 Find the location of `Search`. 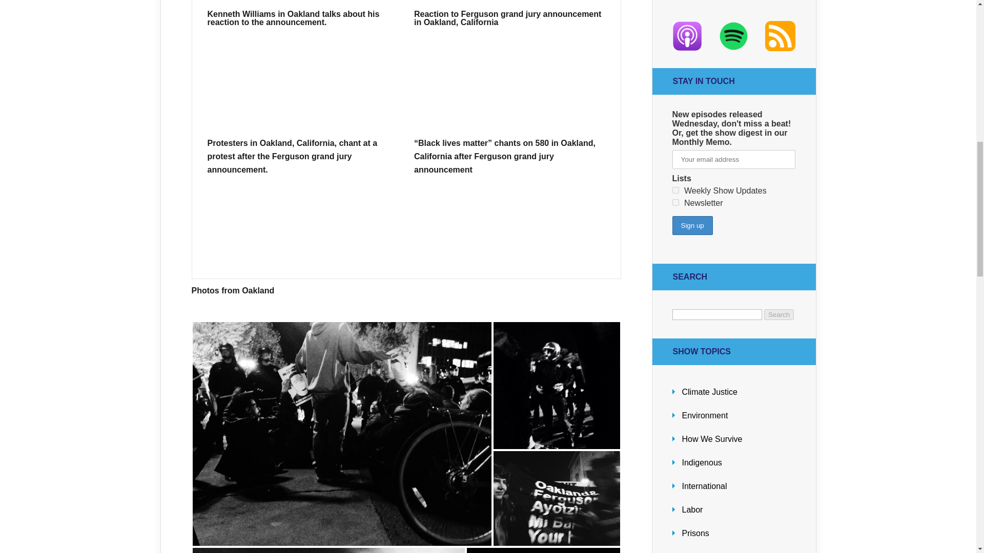

Search is located at coordinates (779, 314).